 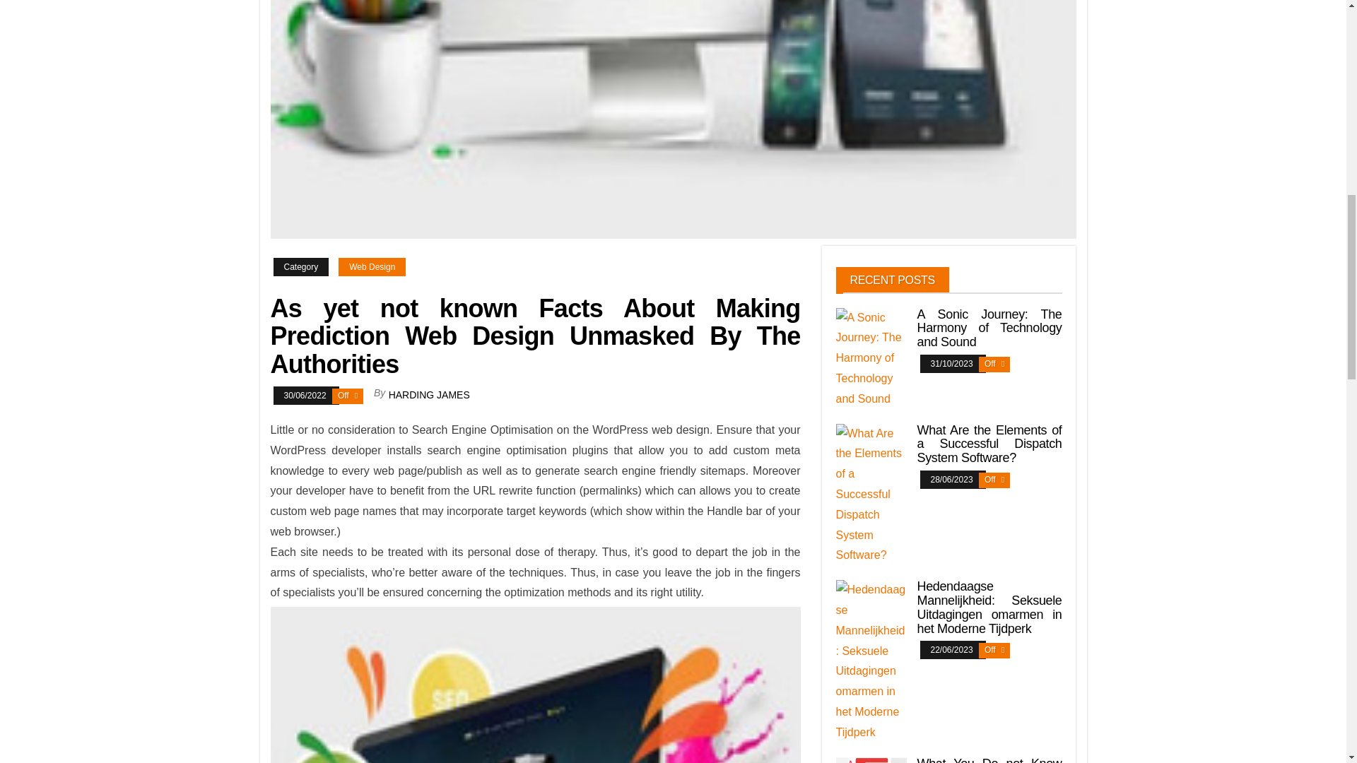 What do you see at coordinates (989, 328) in the screenshot?
I see `A Sonic Journey: The Harmony of Technology and Sound` at bounding box center [989, 328].